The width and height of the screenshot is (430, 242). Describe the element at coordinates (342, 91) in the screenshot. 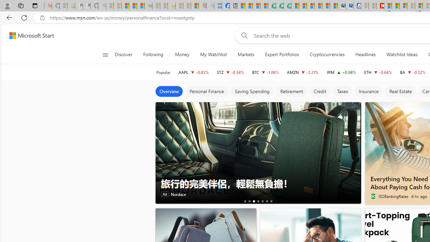

I see `Taxes` at that location.